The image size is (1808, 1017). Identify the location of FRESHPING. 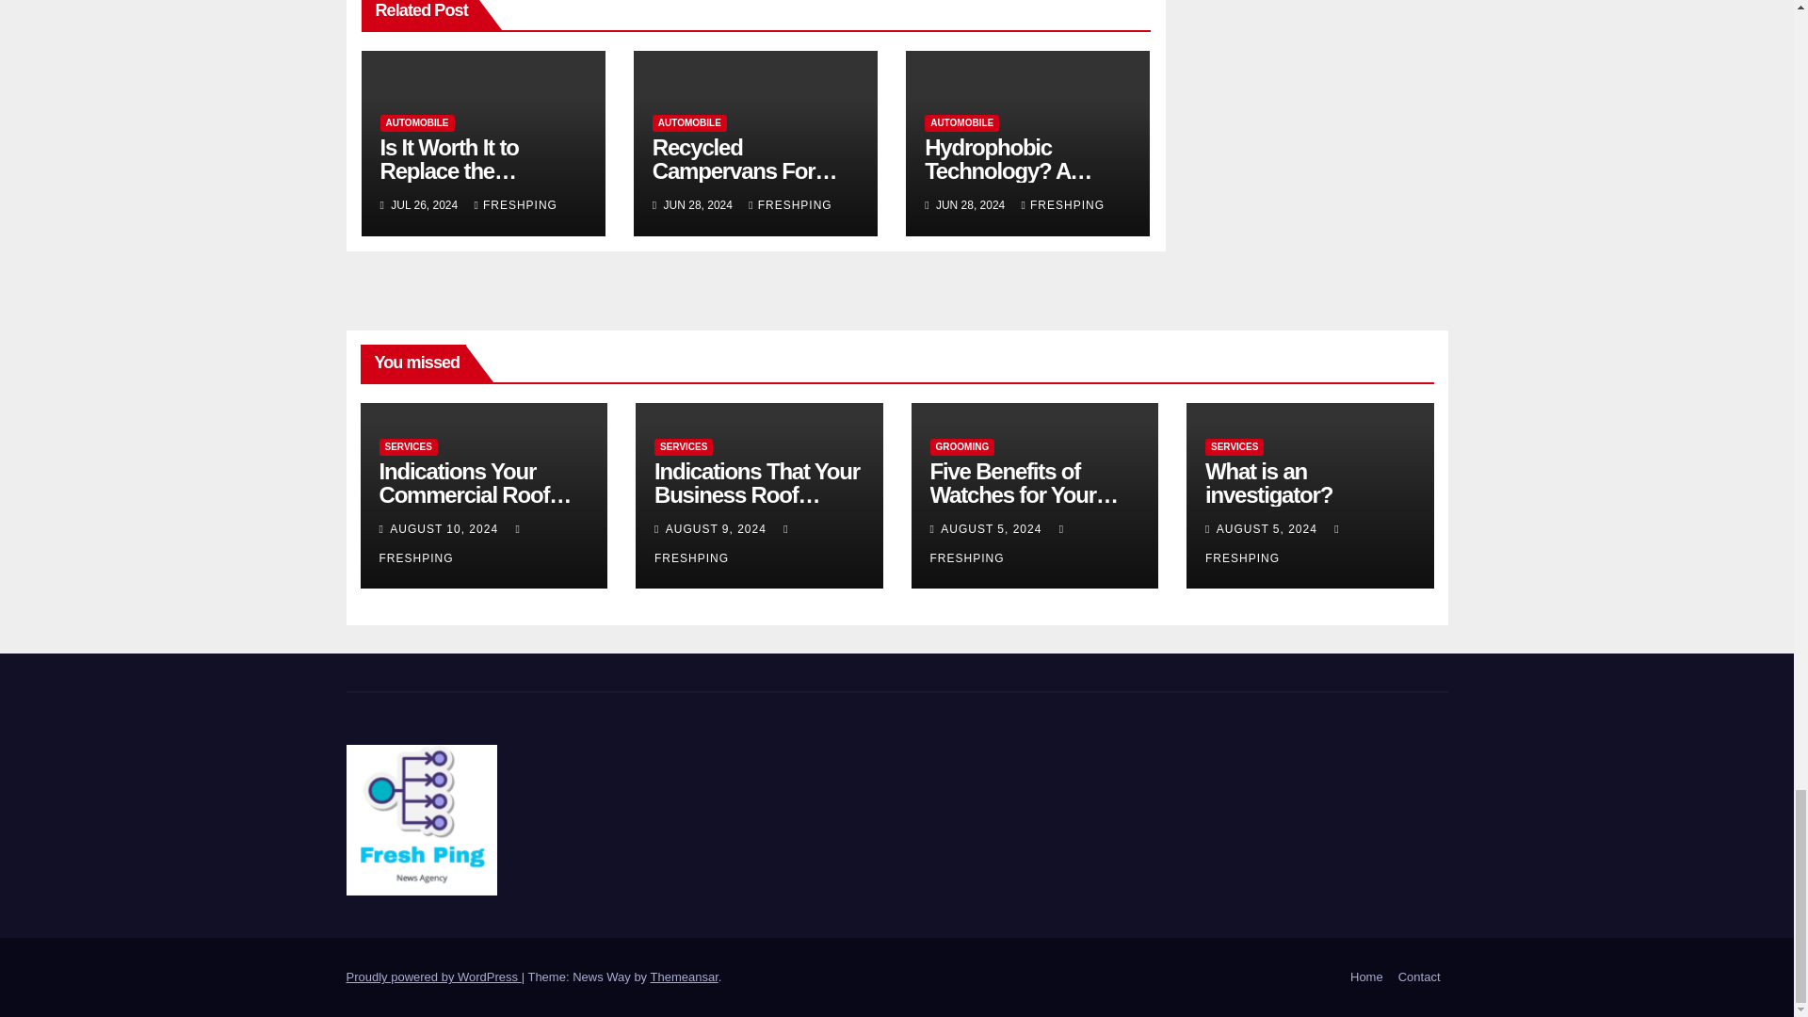
(1062, 204).